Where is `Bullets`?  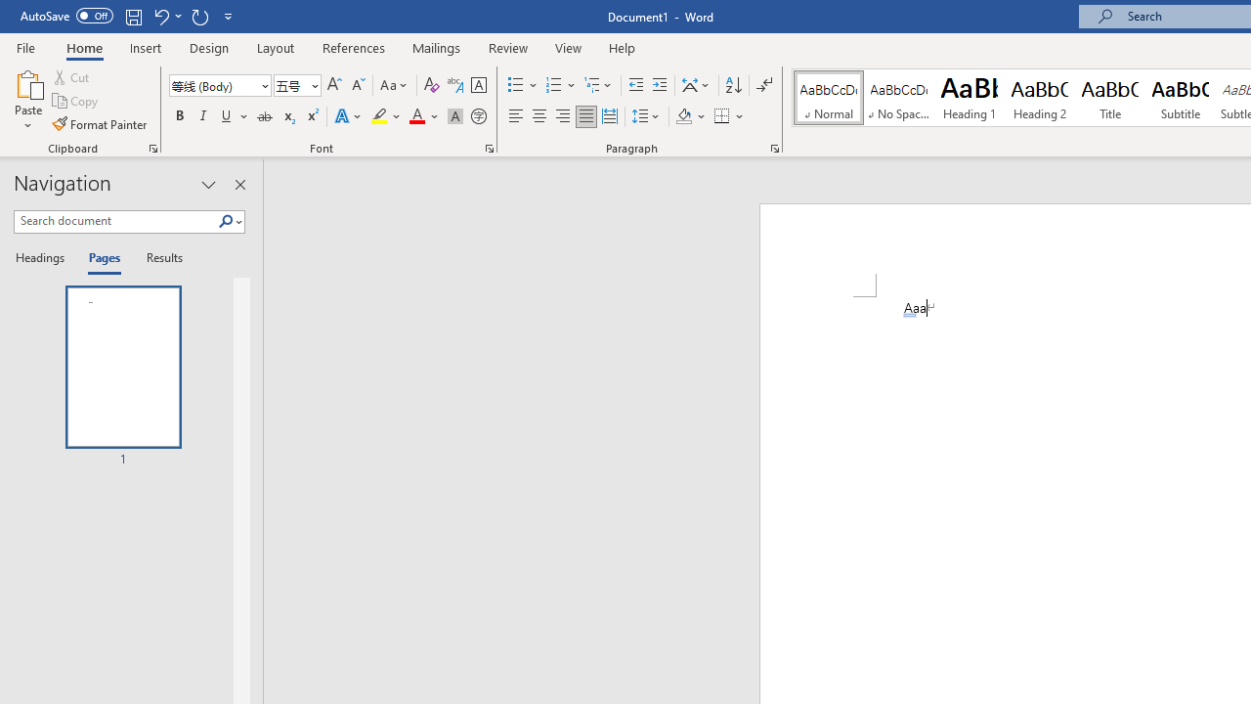 Bullets is located at coordinates (516, 86).